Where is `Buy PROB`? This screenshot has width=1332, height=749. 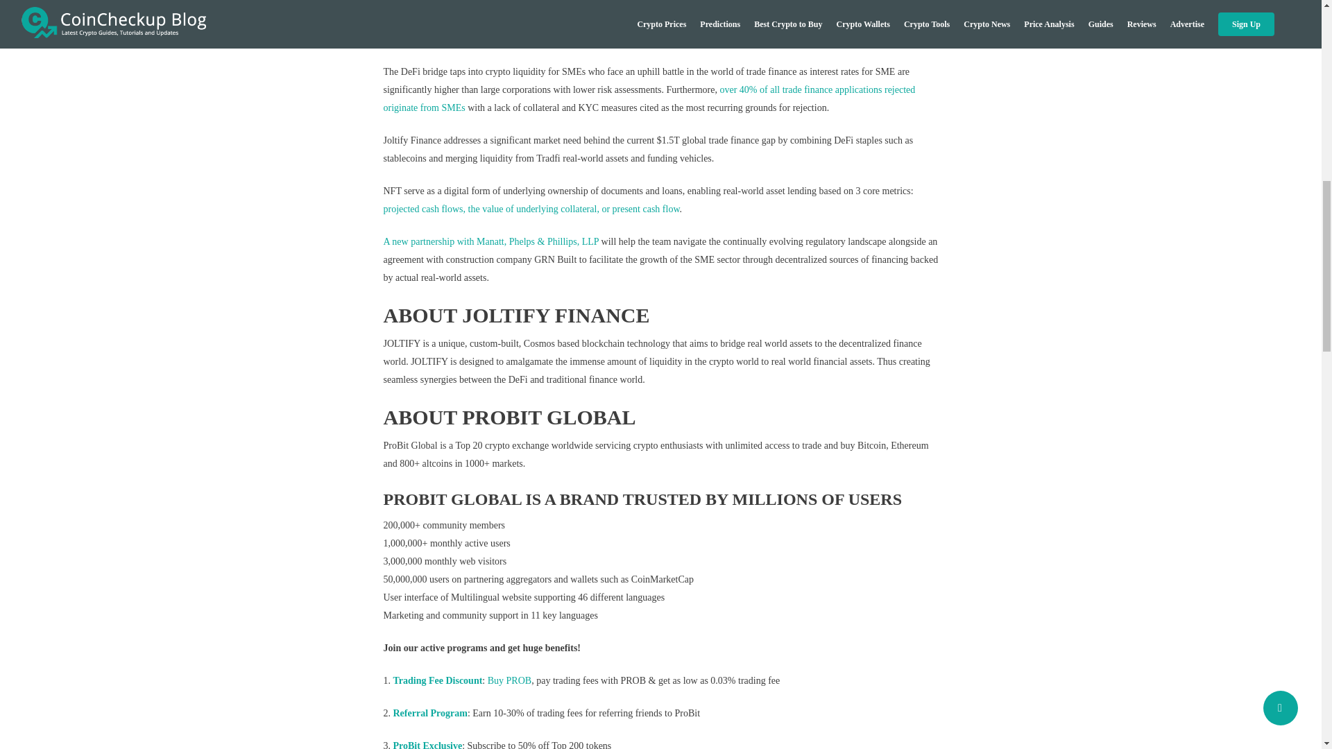 Buy PROB is located at coordinates (509, 681).